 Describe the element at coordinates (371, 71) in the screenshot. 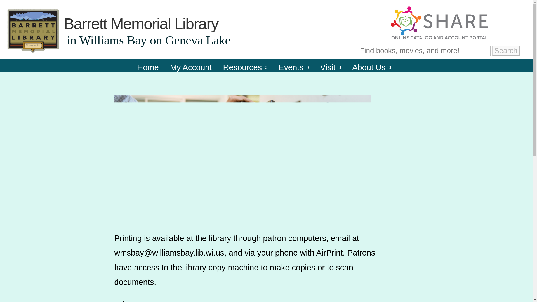

I see `About Us` at that location.